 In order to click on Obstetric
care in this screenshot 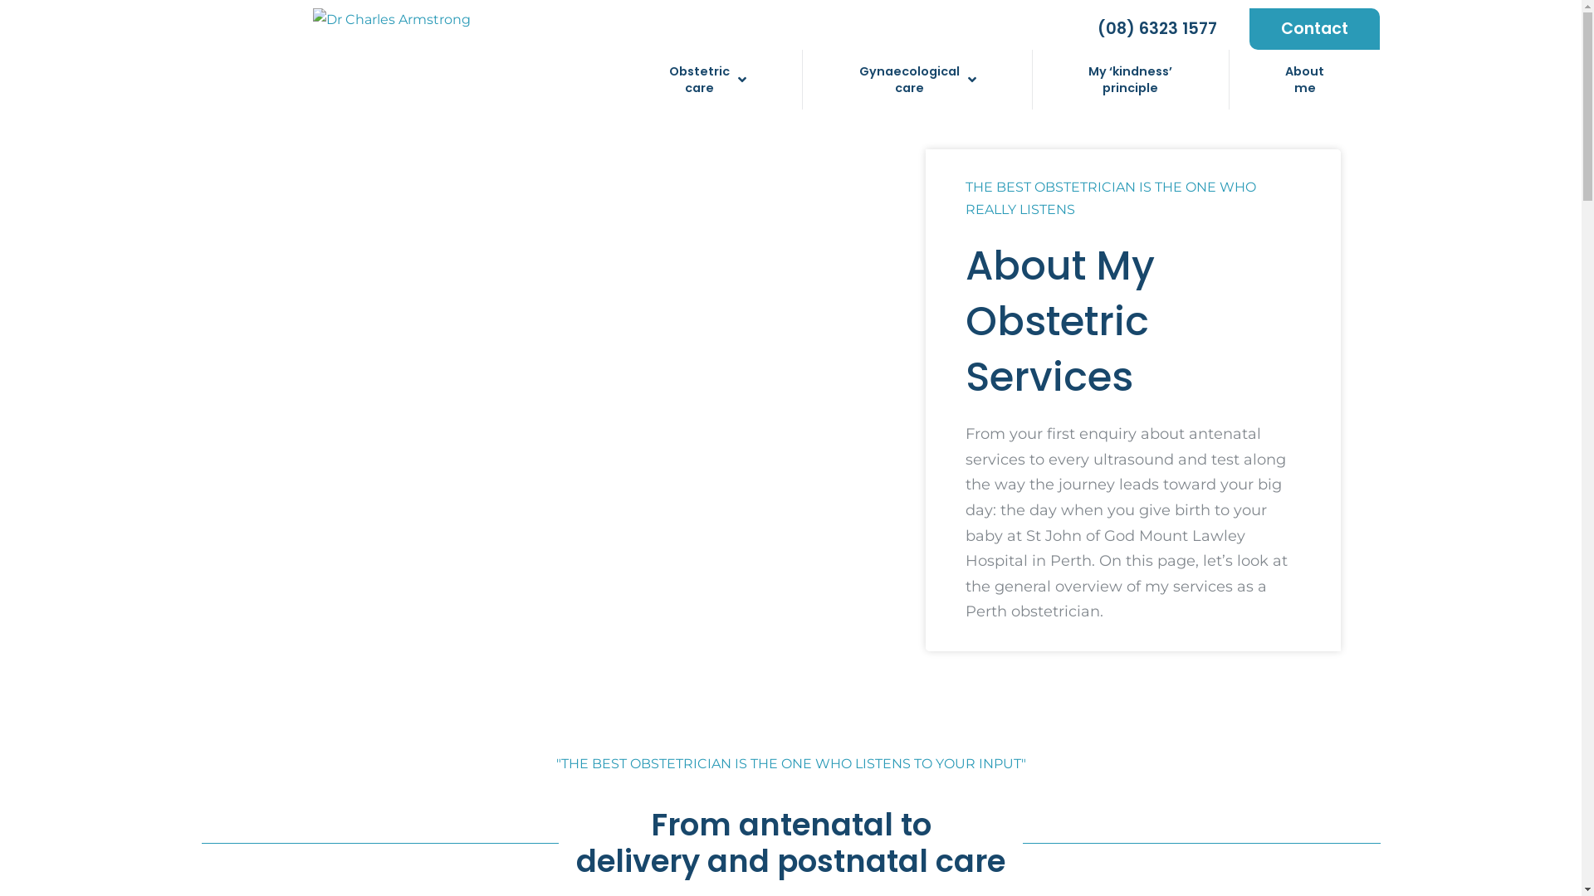, I will do `click(707, 80)`.